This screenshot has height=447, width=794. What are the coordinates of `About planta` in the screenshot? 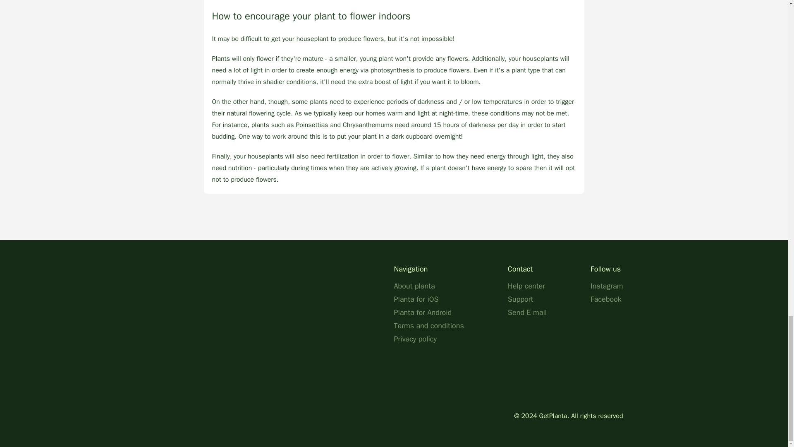 It's located at (414, 286).